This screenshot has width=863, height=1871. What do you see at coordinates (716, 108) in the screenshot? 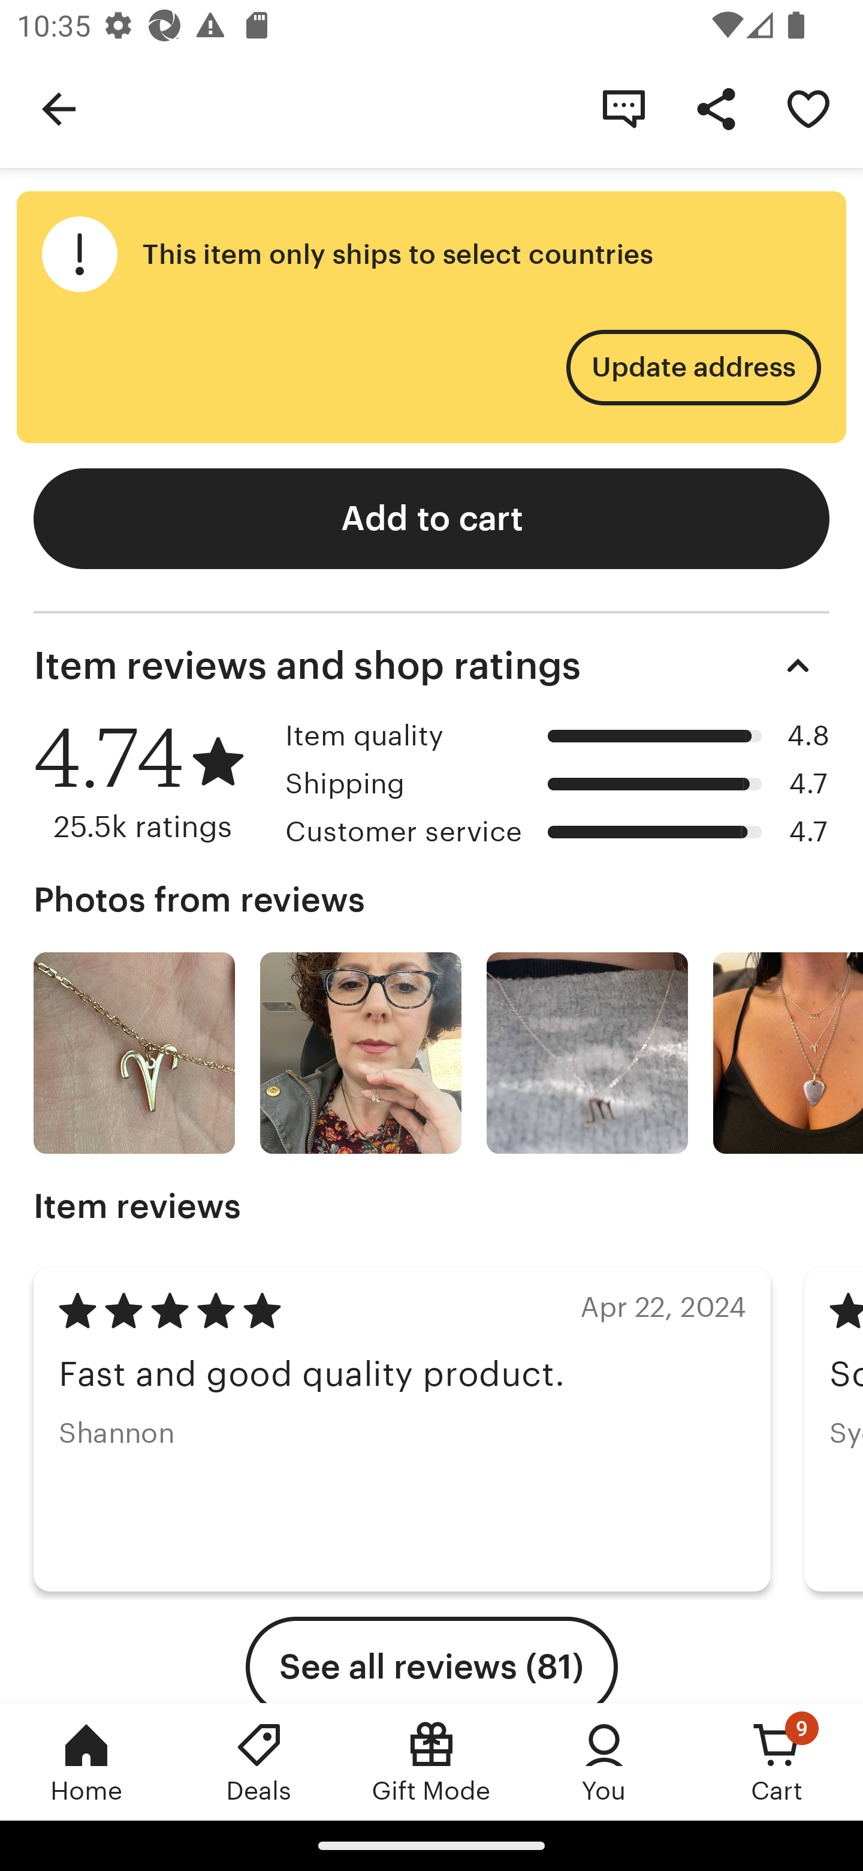
I see `Share` at bounding box center [716, 108].